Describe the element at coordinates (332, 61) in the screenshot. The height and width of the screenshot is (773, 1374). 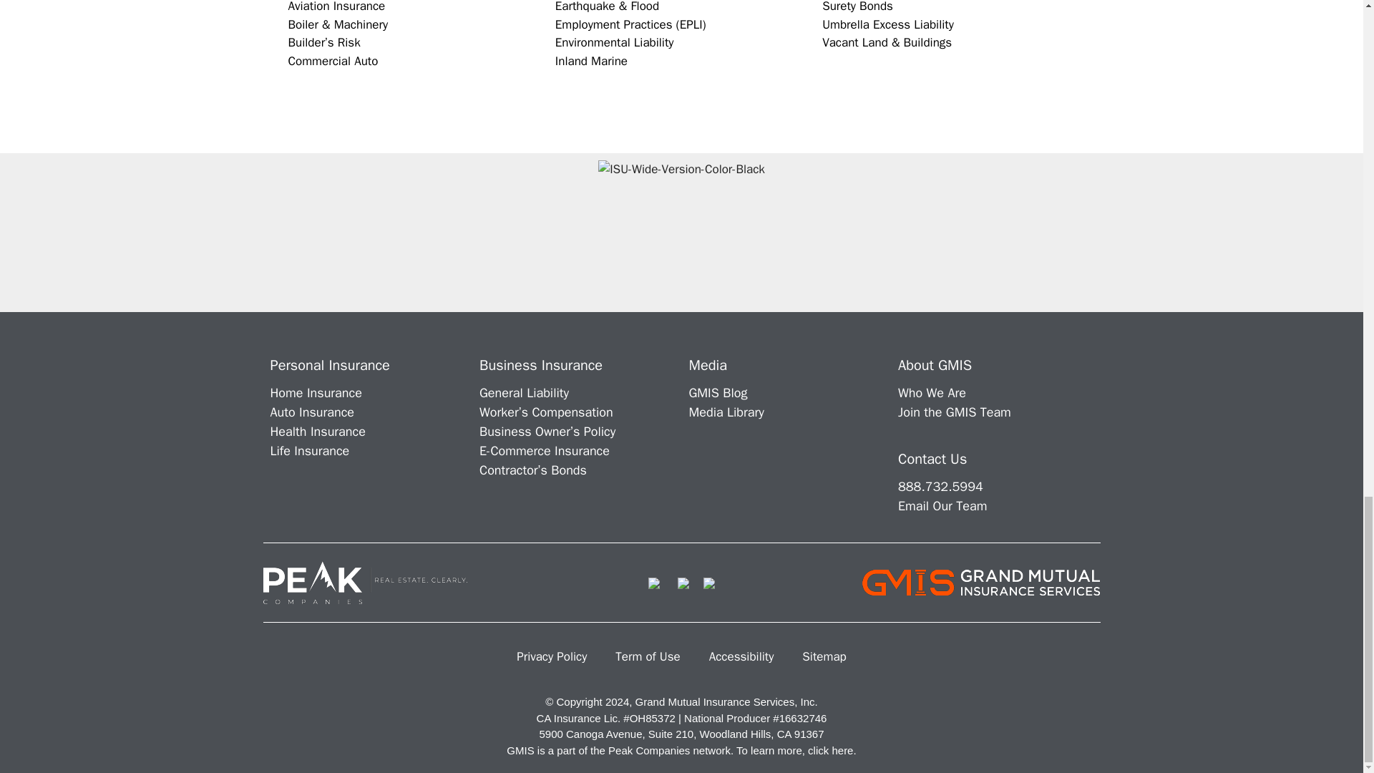
I see `Commercial Auto` at that location.